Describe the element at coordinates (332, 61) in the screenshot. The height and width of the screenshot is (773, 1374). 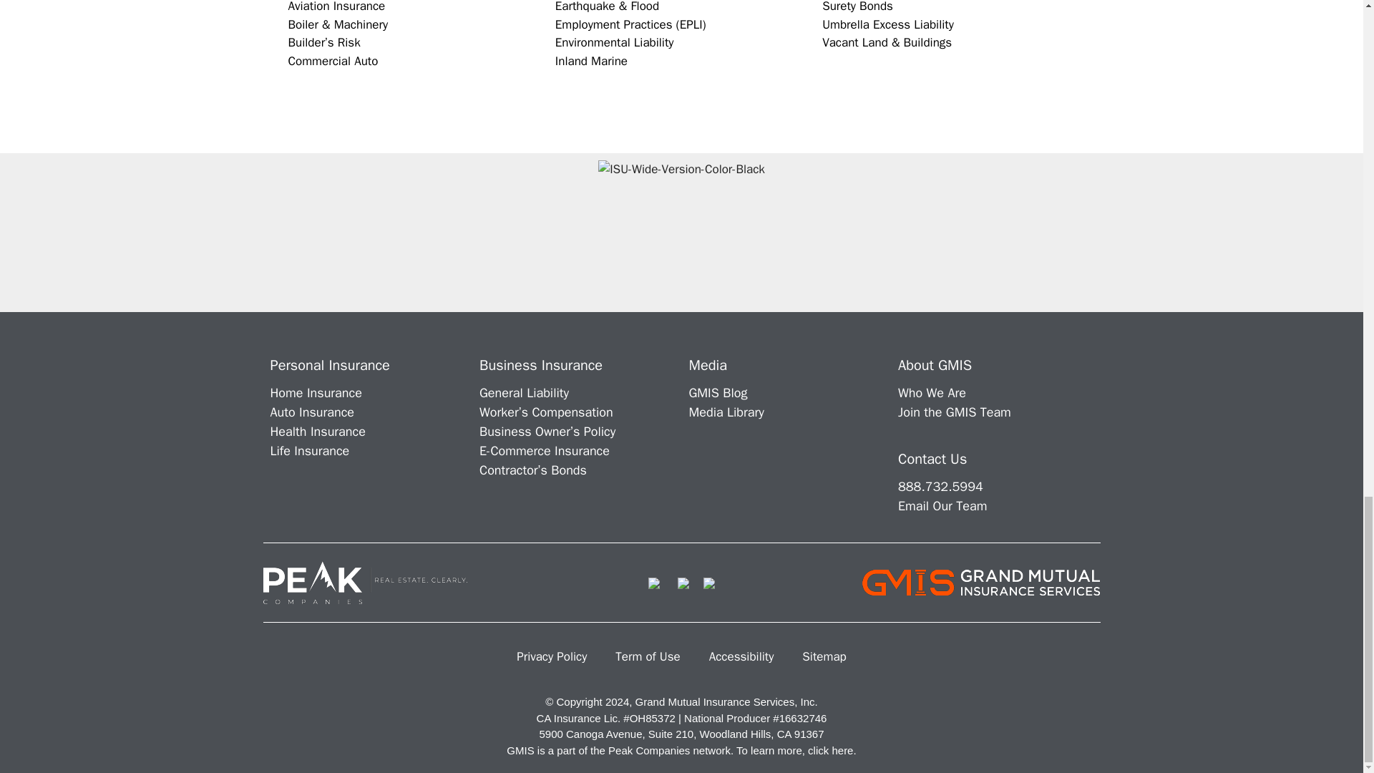
I see `Commercial Auto` at that location.